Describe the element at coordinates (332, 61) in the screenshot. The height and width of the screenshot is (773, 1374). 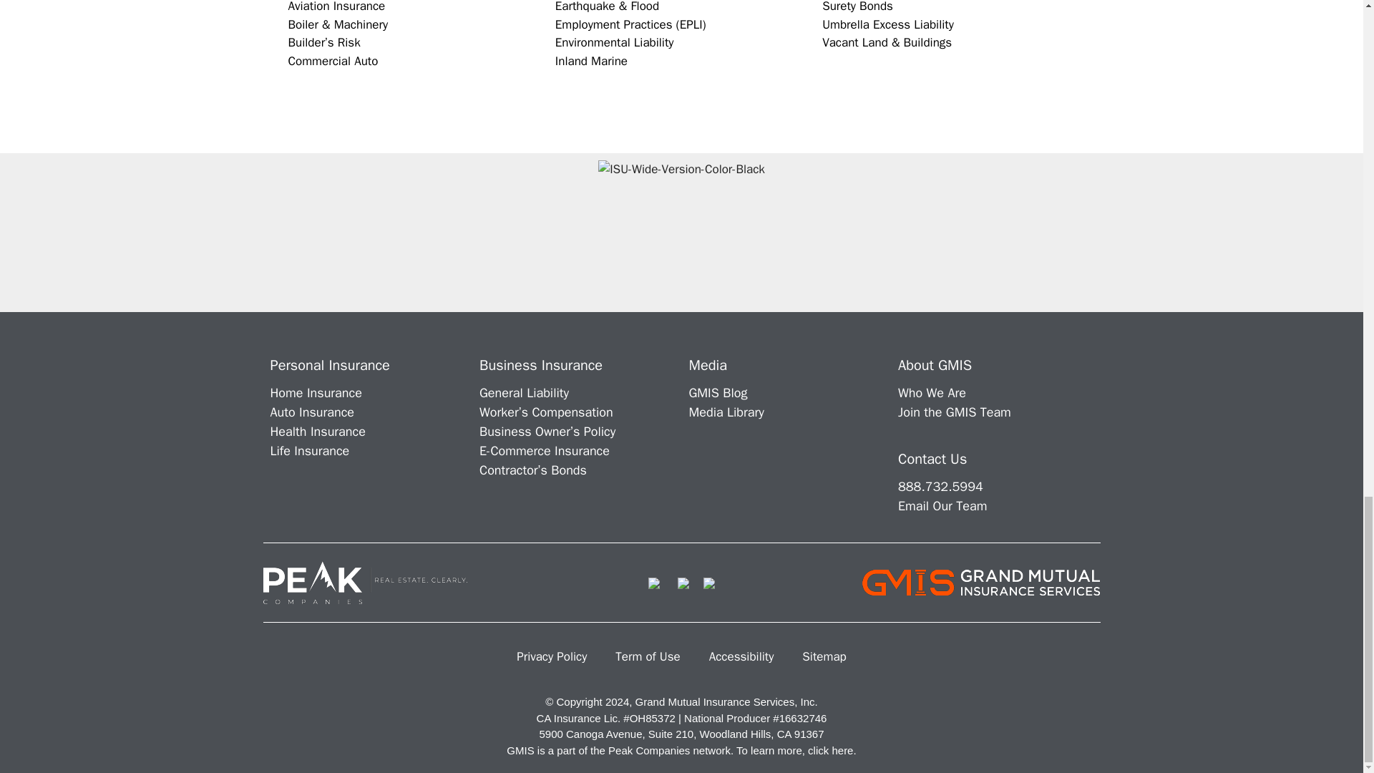
I see `Commercial Auto` at that location.